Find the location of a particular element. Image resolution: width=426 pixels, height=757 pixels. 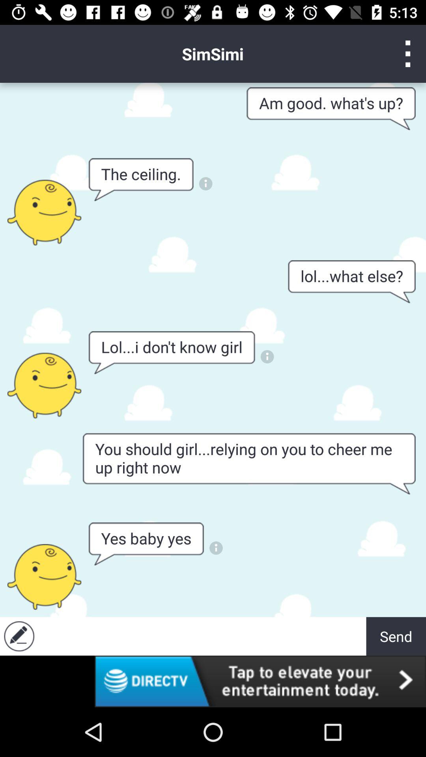

go to details is located at coordinates (216, 548).